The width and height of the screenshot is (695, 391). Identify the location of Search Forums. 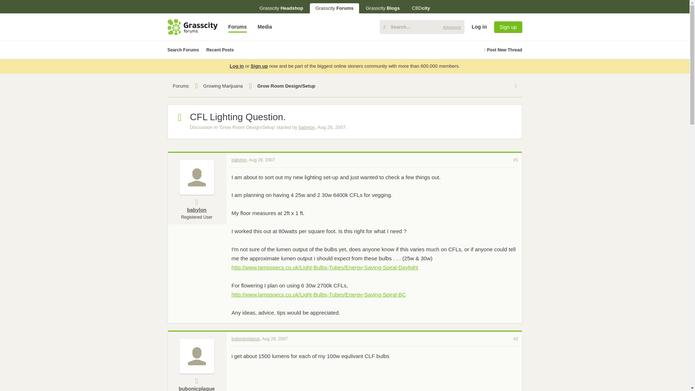
(183, 50).